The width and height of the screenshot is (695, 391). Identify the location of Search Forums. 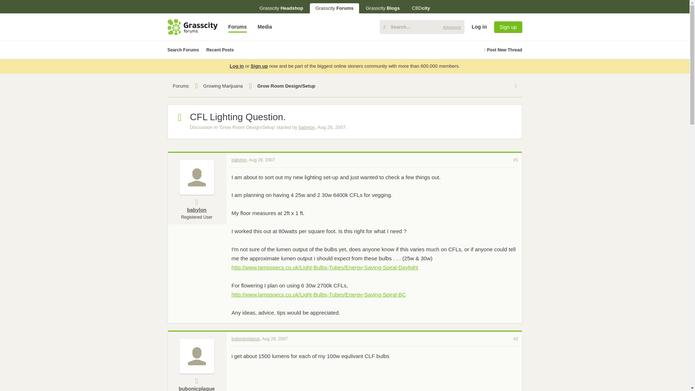
(183, 50).